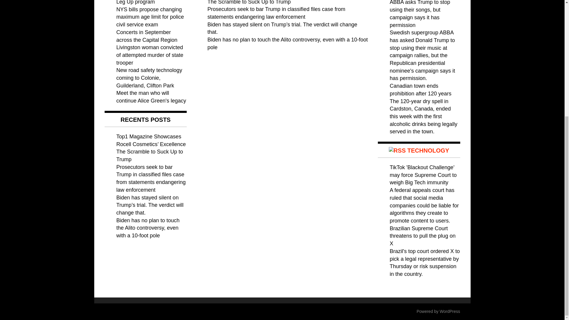  I want to click on Meet the man who will continue Alice Green's legacy, so click(151, 97).